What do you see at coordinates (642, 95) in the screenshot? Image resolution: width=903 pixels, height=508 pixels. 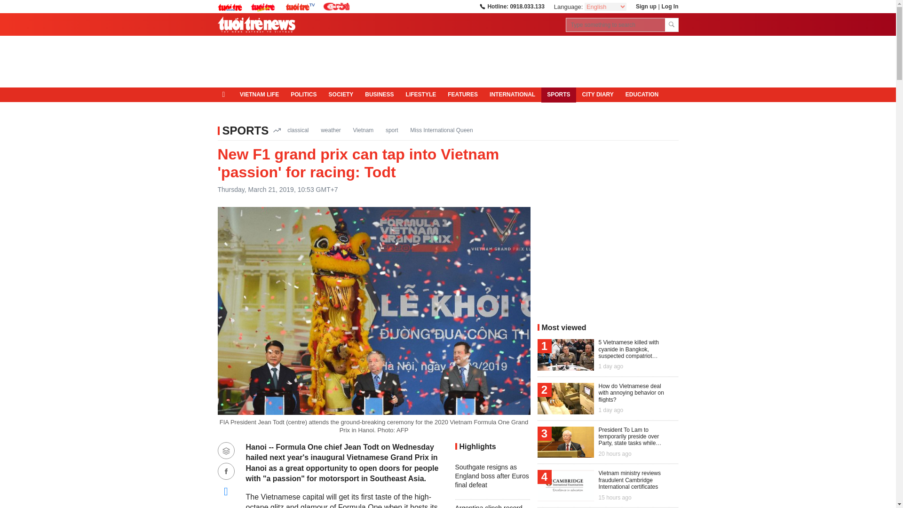 I see `EDUCATION` at bounding box center [642, 95].